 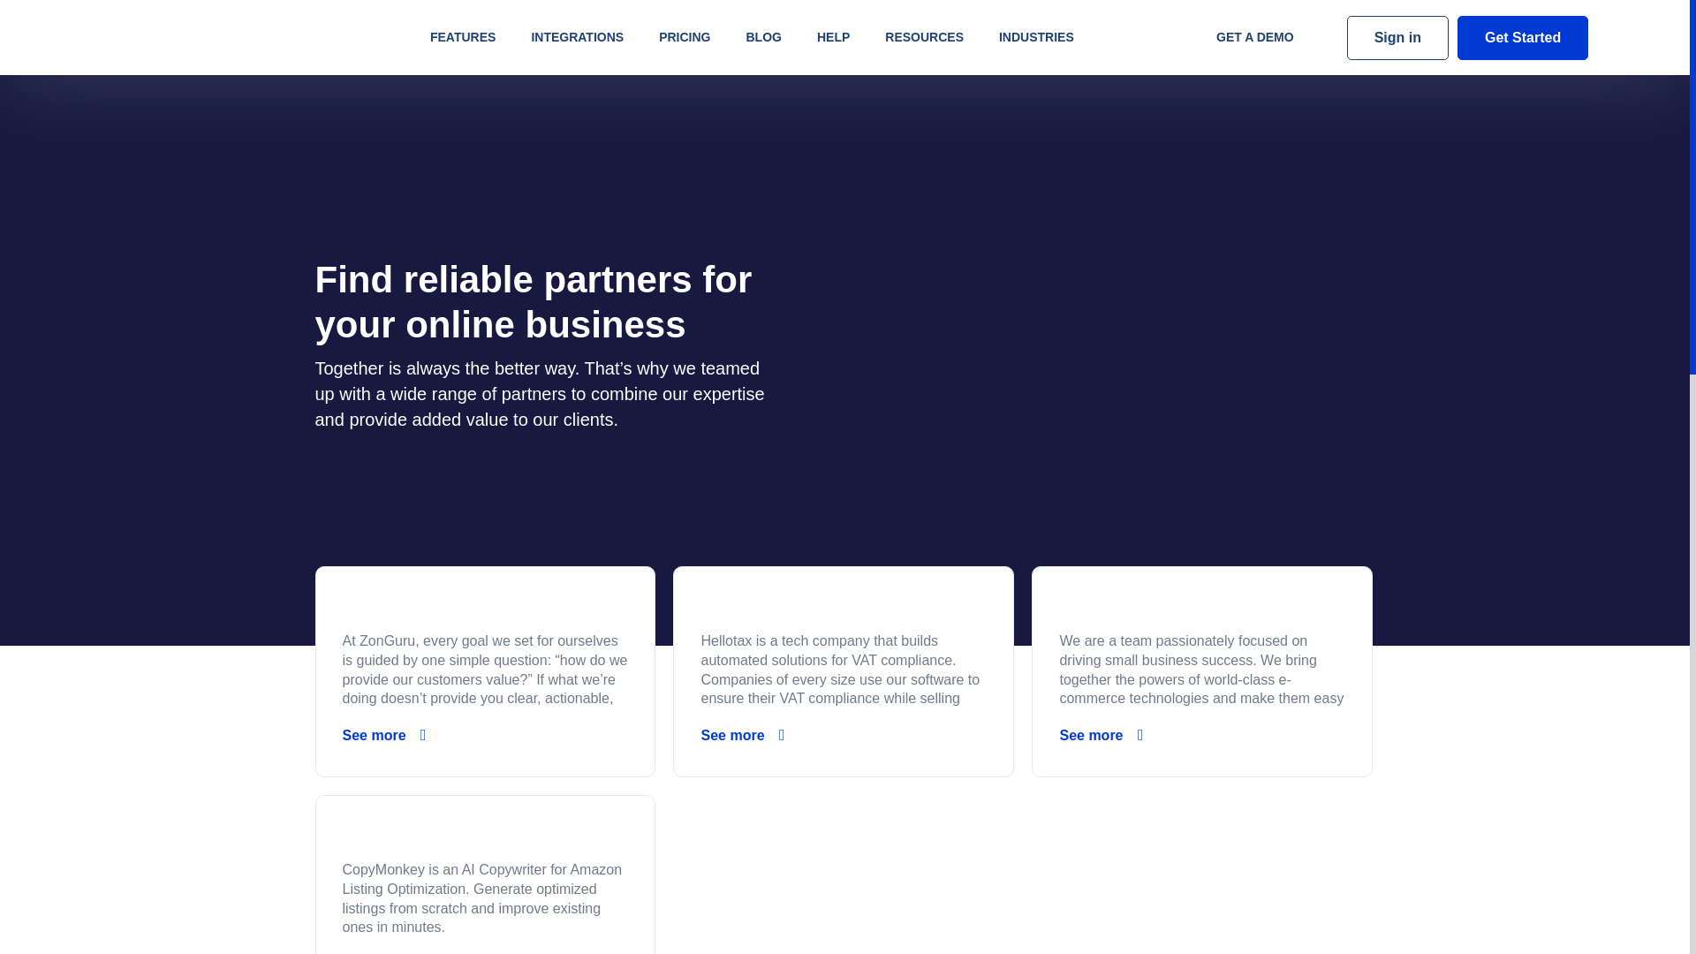 What do you see at coordinates (577, 37) in the screenshot?
I see `INTEGRATIONS` at bounding box center [577, 37].